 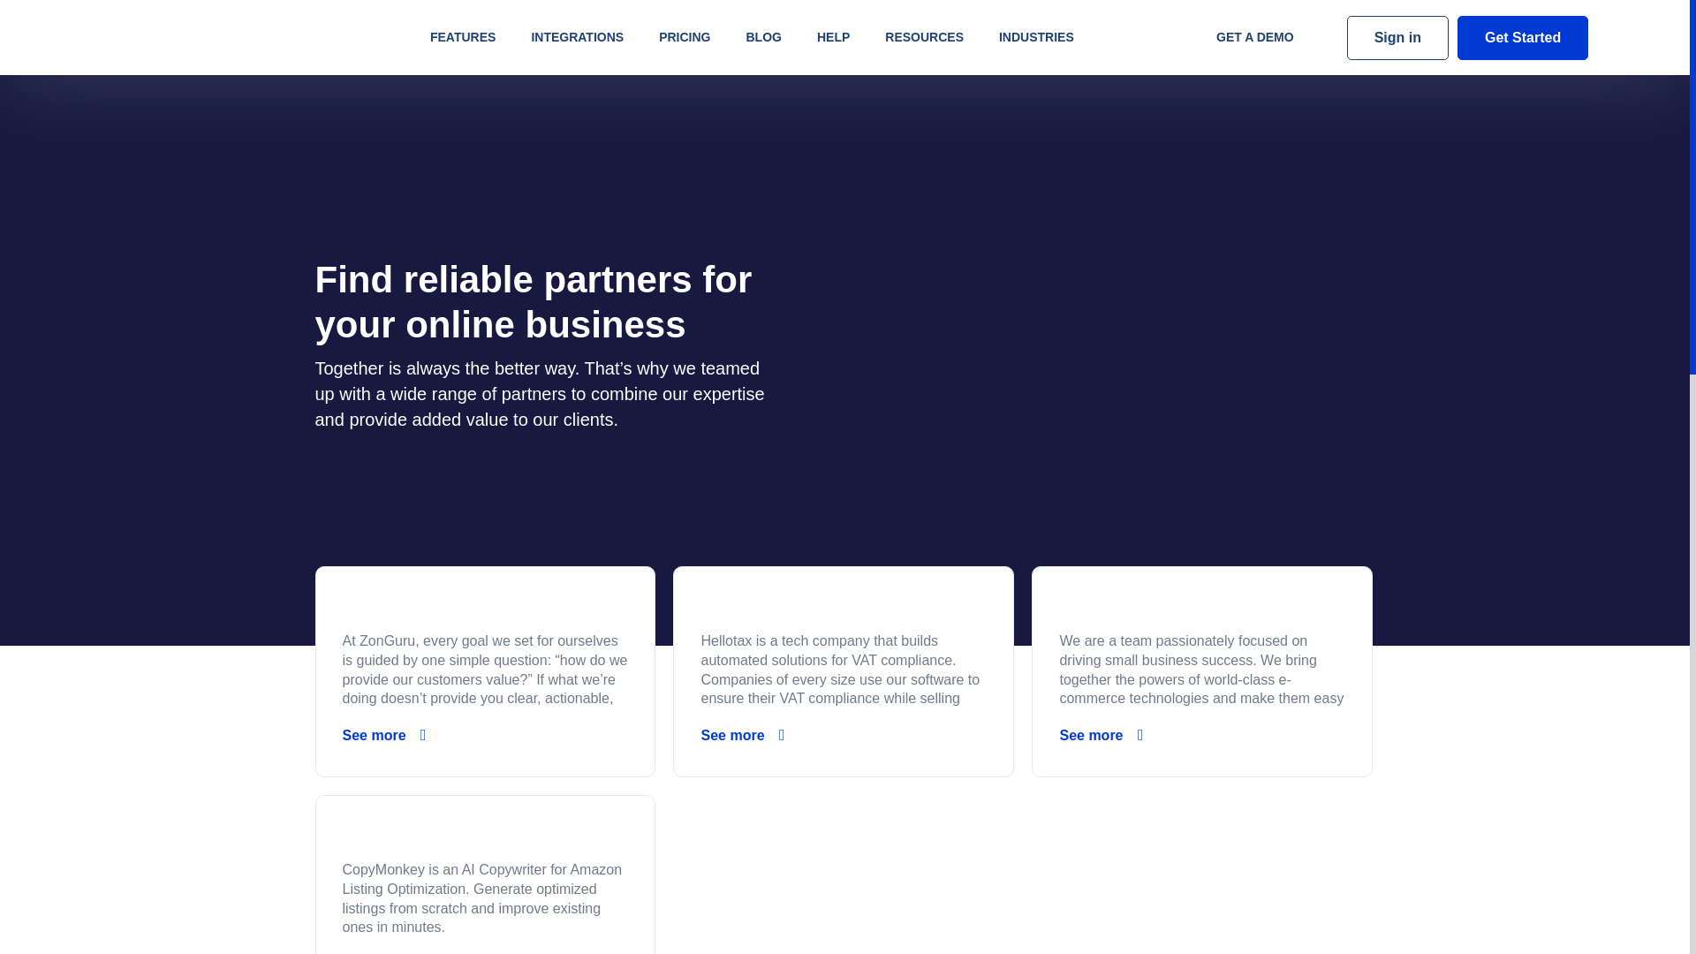 What do you see at coordinates (577, 37) in the screenshot?
I see `INTEGRATIONS` at bounding box center [577, 37].